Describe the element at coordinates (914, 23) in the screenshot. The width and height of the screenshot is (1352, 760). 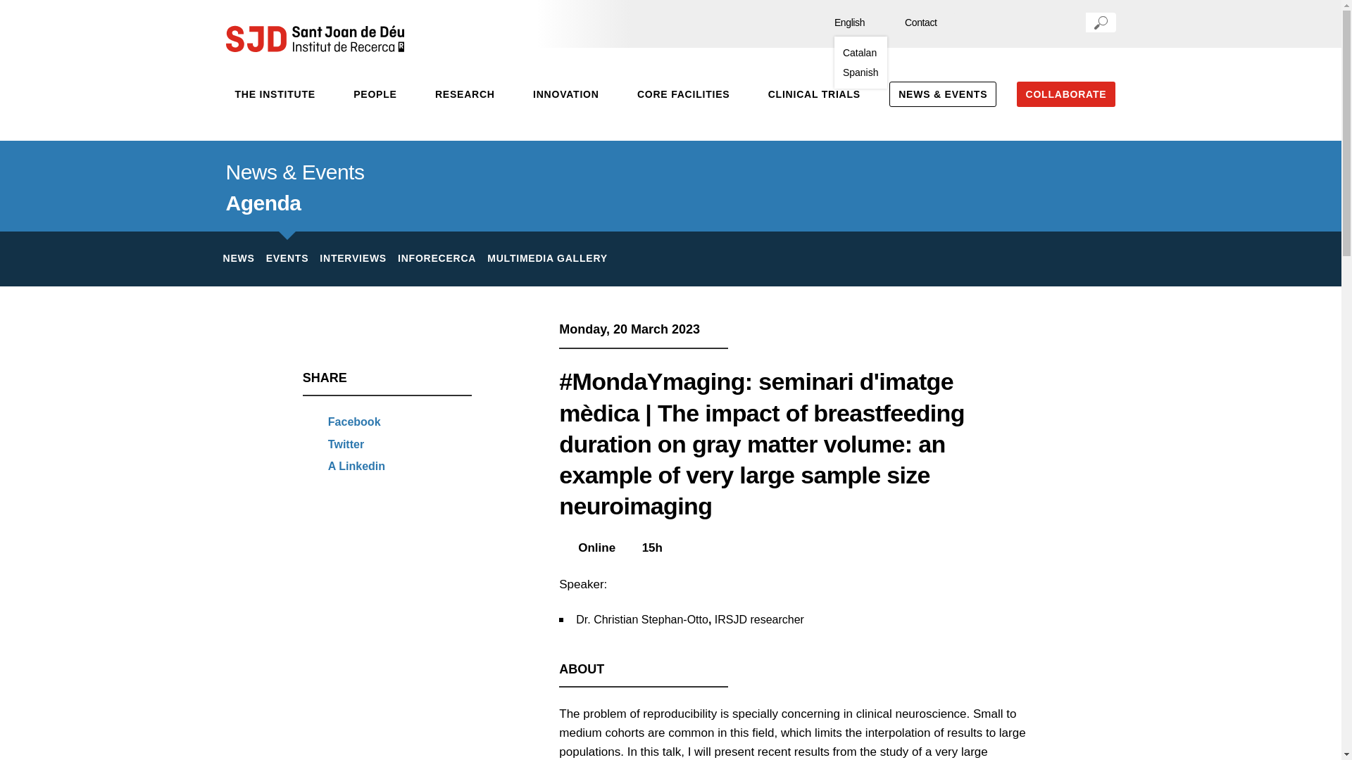
I see `Contact` at that location.